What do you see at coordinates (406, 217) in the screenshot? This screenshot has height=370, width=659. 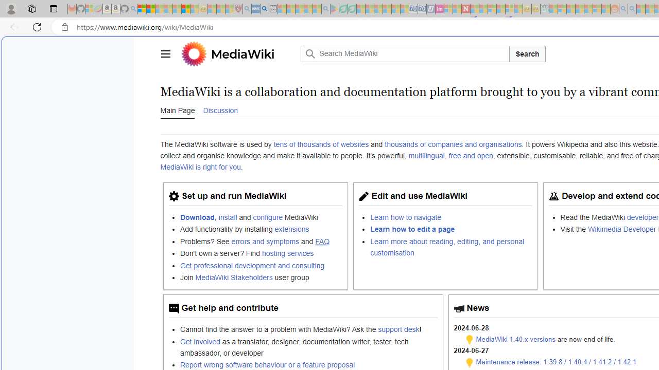 I see `Learn how to navigate` at bounding box center [406, 217].